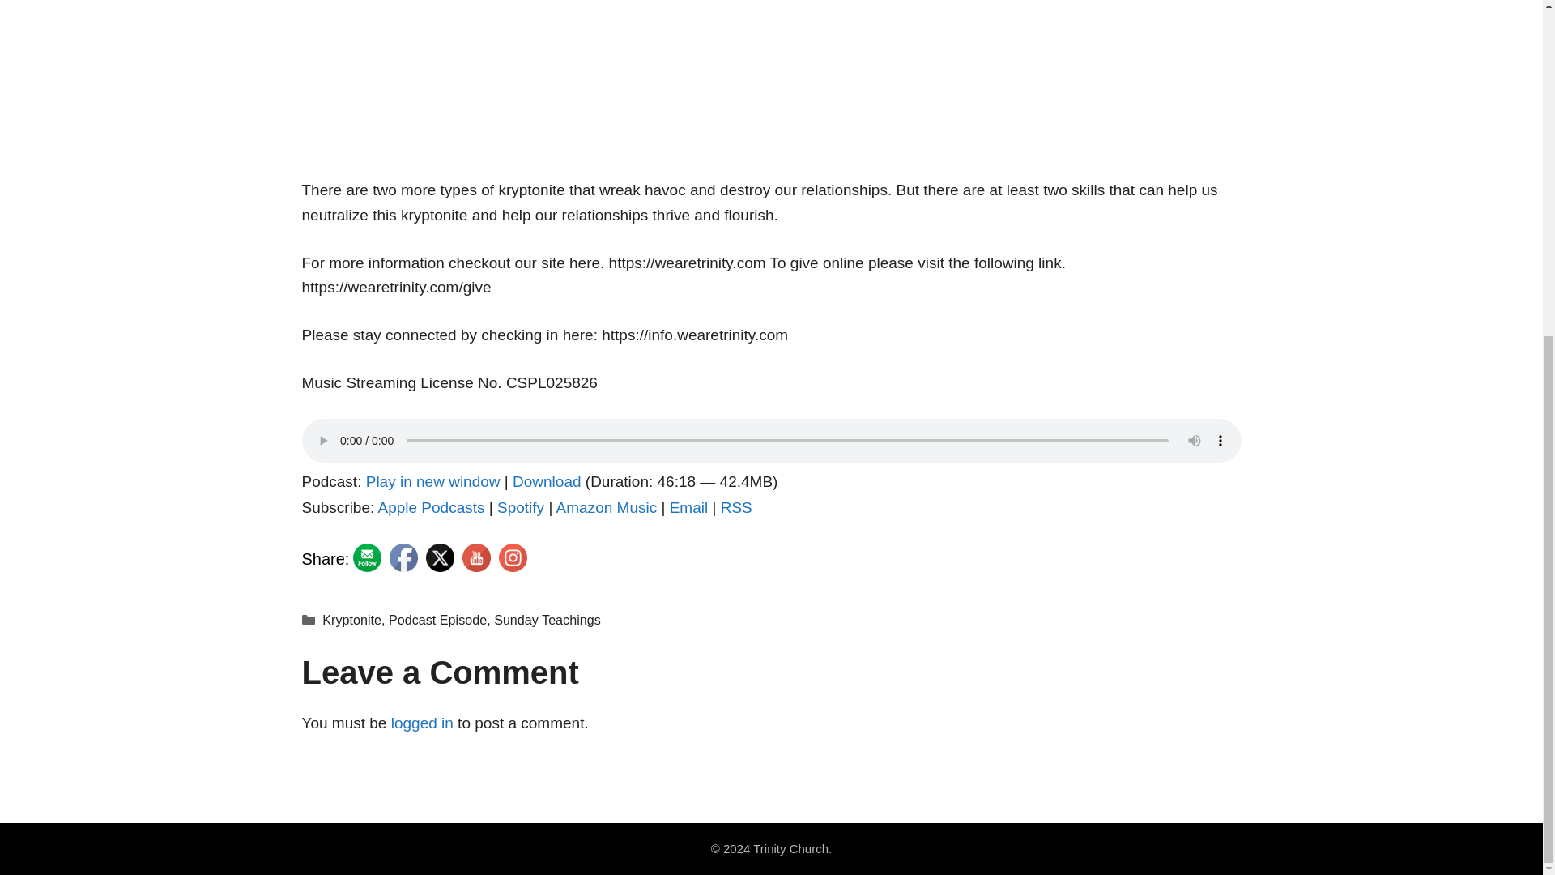 This screenshot has width=1555, height=875. Describe the element at coordinates (607, 507) in the screenshot. I see `Amazon Music` at that location.